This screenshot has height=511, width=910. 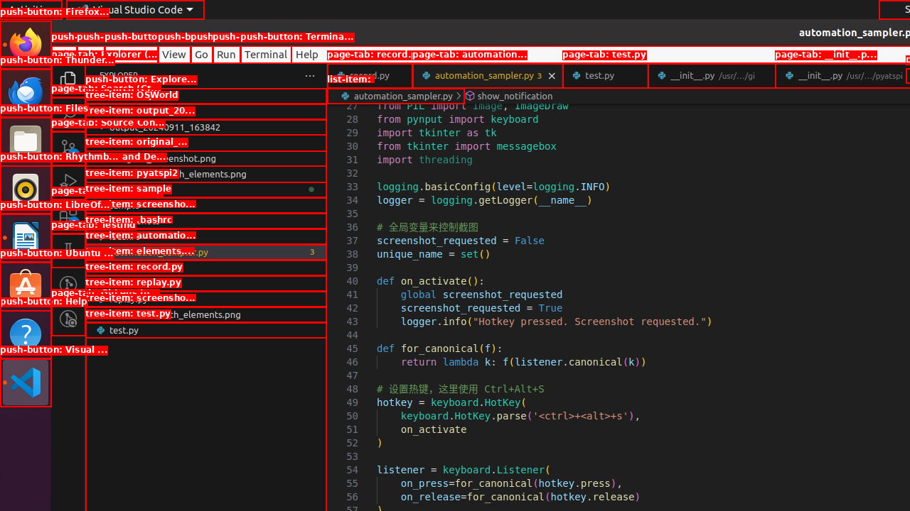 I want to click on Explorer Section: osworld, so click(x=206, y=96).